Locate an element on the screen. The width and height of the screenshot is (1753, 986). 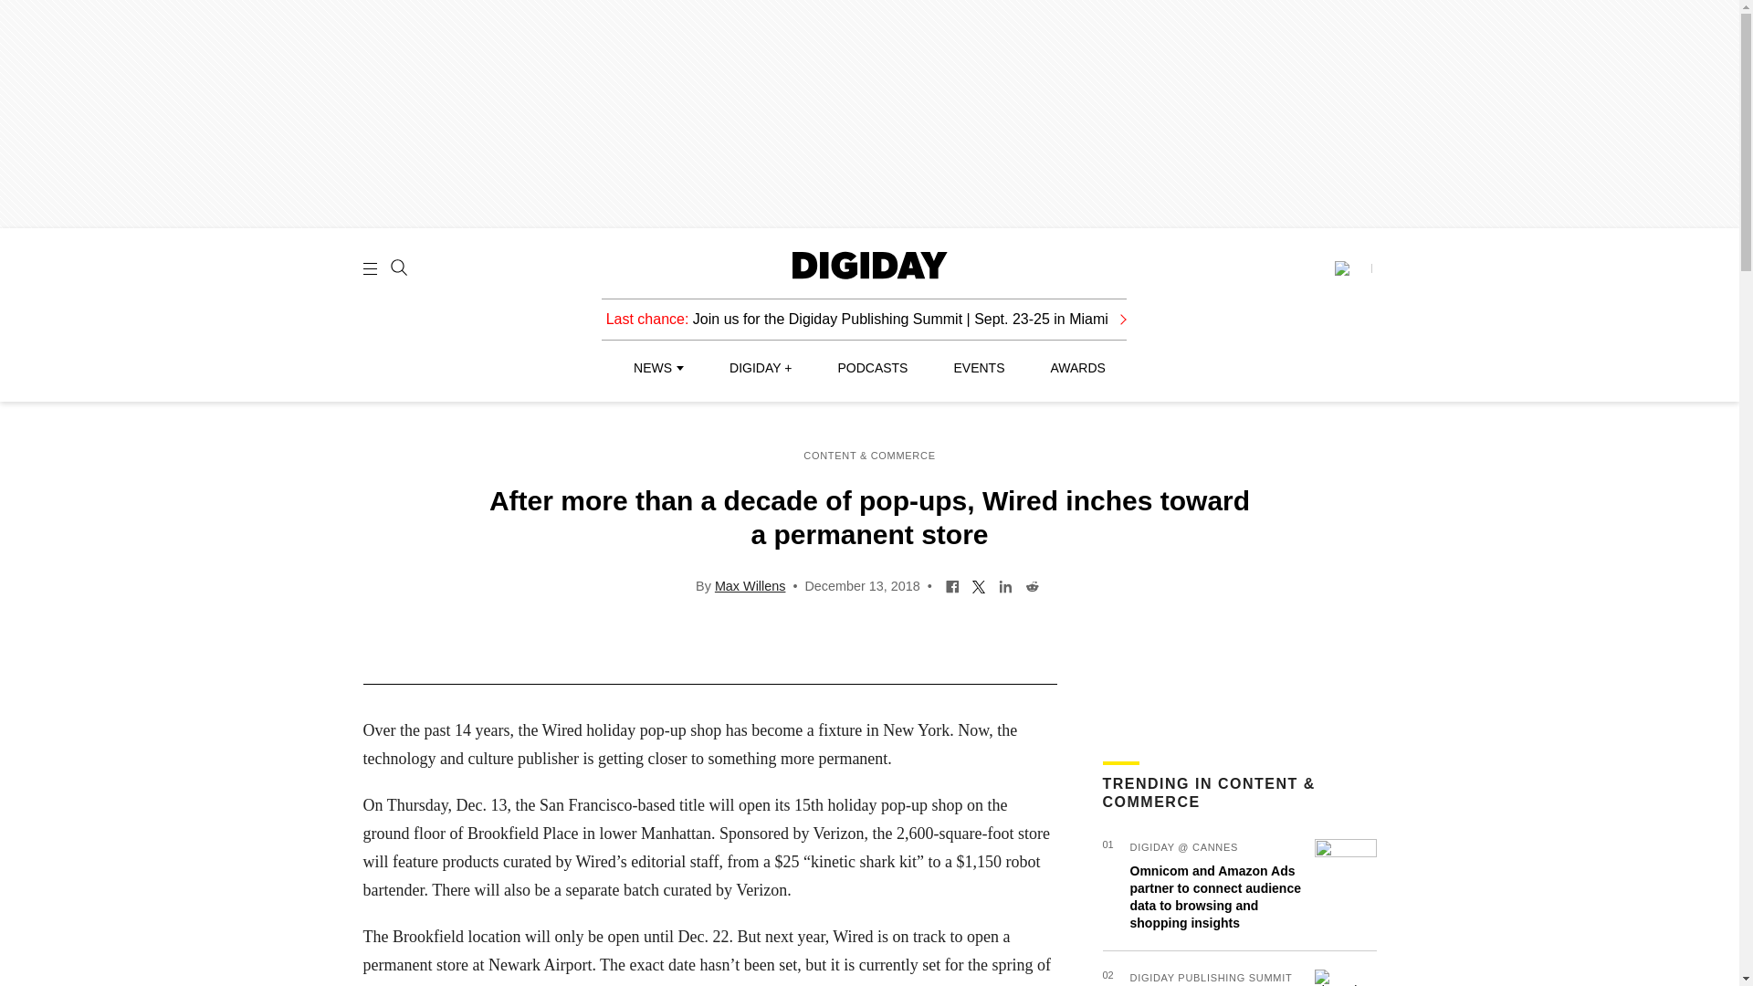
Share on LinkedIn is located at coordinates (1004, 584).